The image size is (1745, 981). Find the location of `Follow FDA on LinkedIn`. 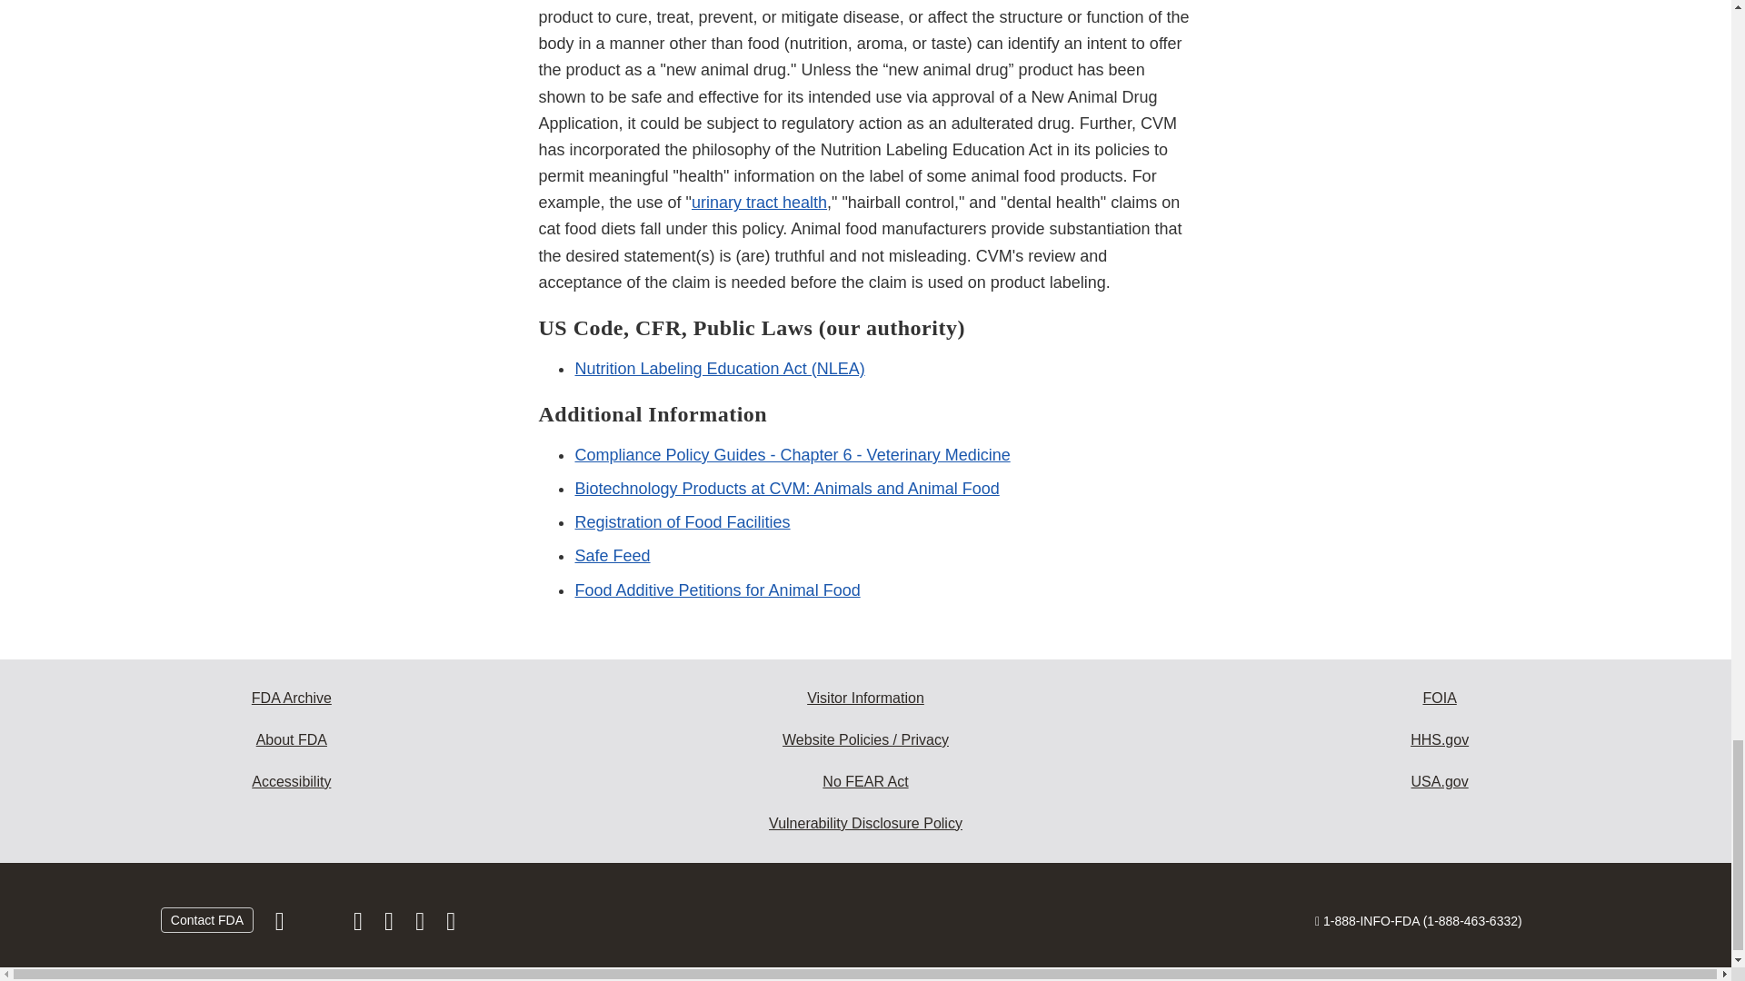

Follow FDA on LinkedIn is located at coordinates (391, 925).